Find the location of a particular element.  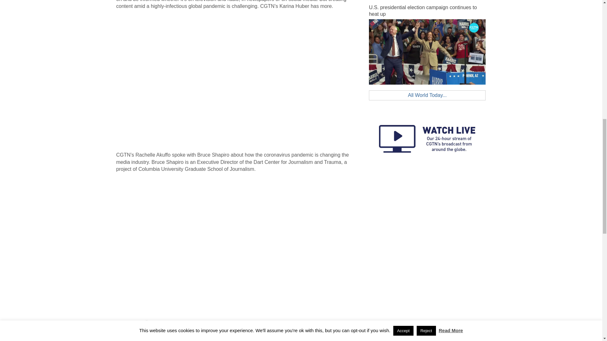

Click to share on Facebook is located at coordinates (121, 326).